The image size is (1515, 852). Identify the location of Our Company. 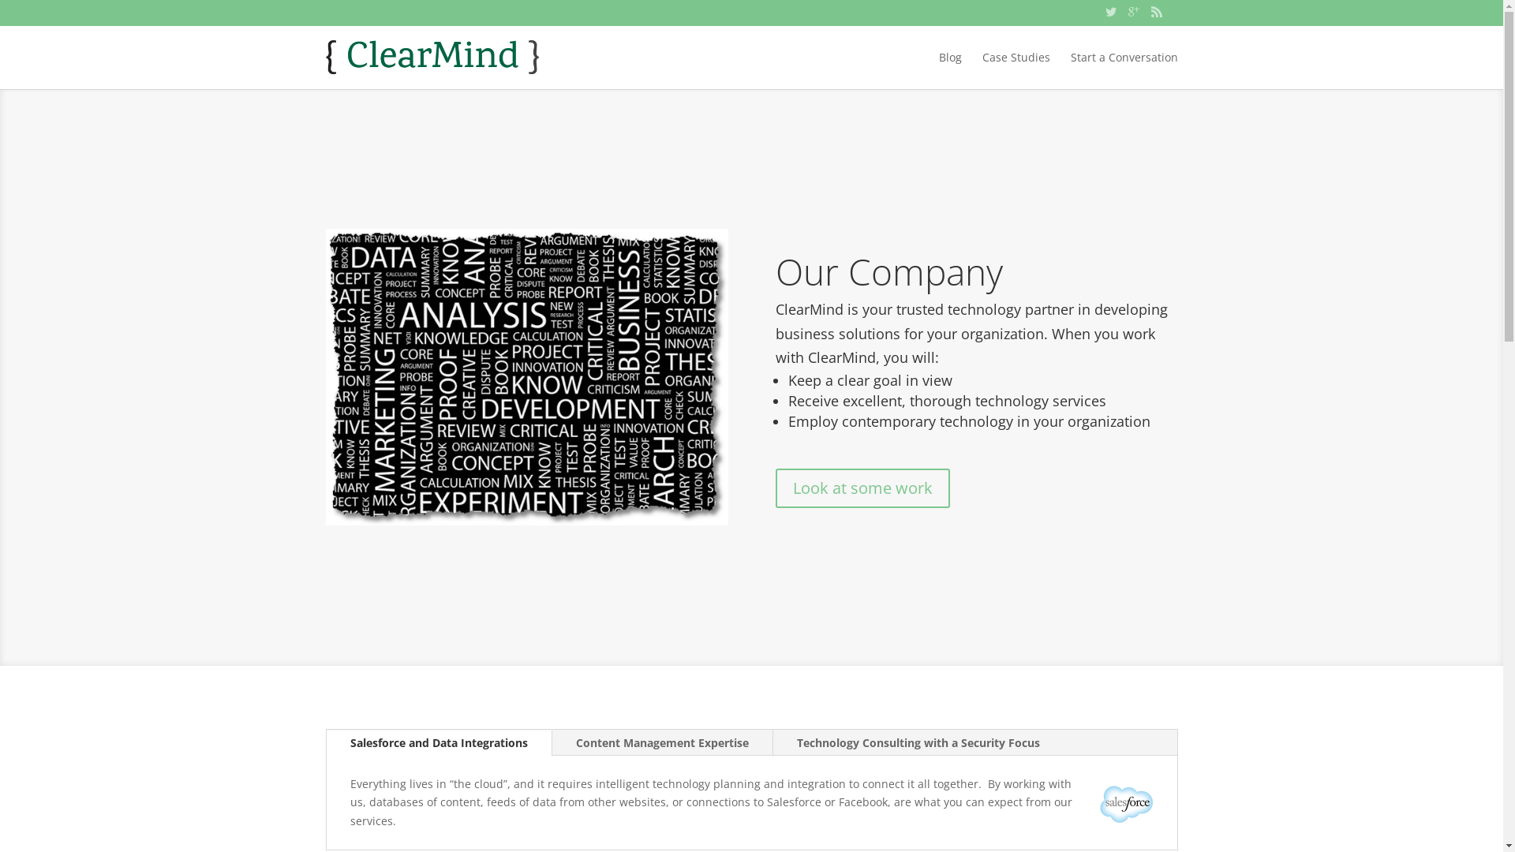
(888, 271).